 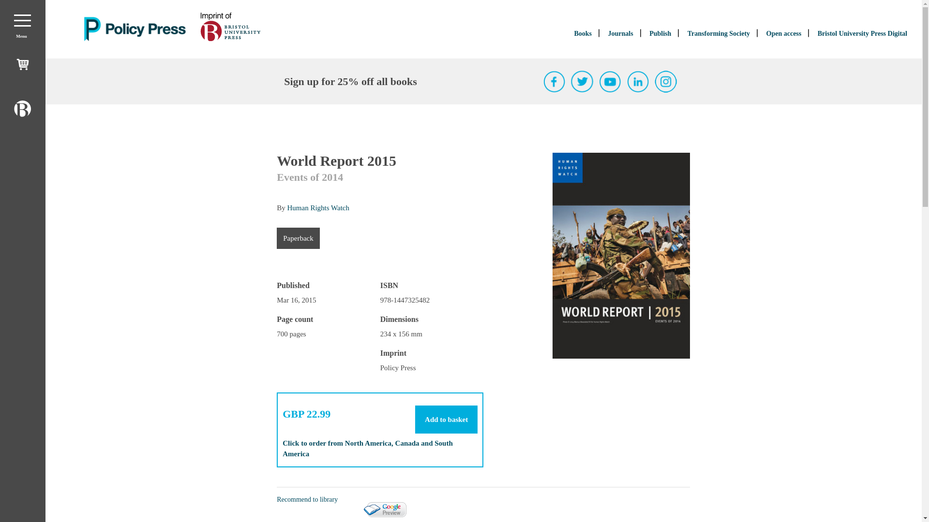 I want to click on LinkedIn page, so click(x=638, y=81).